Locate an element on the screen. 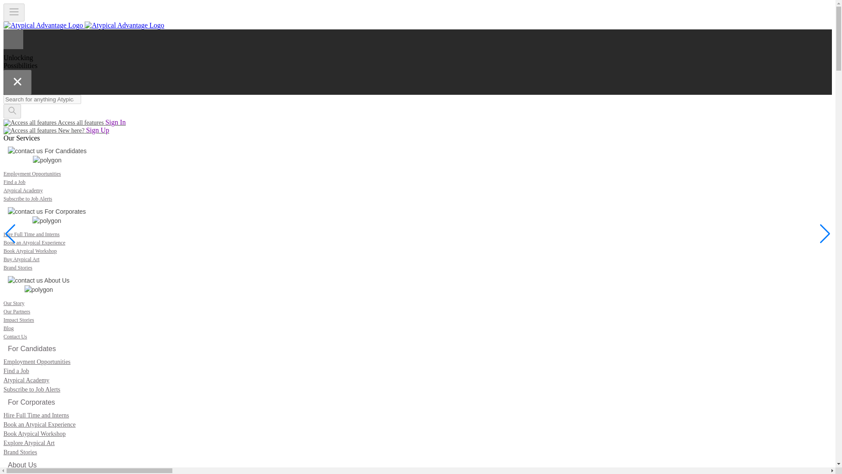 This screenshot has height=474, width=842. Our Partners is located at coordinates (17, 312).